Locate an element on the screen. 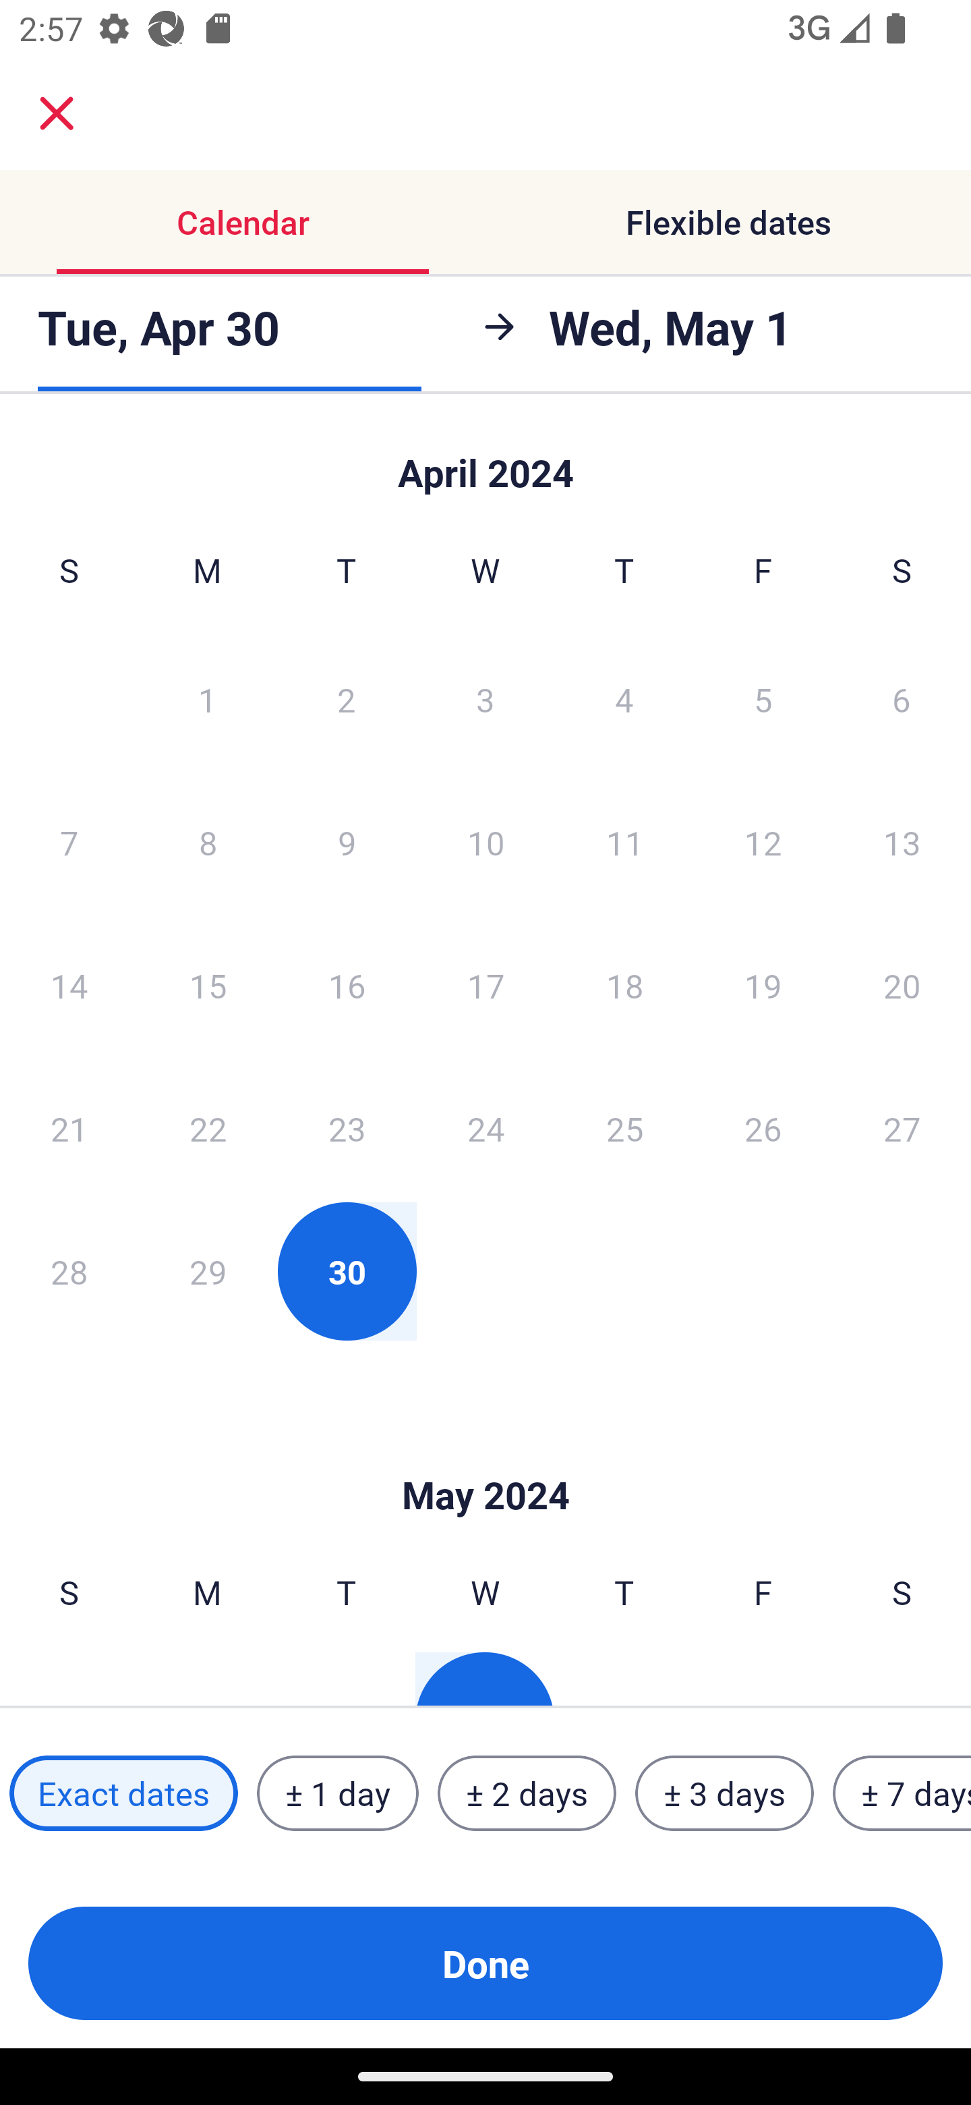  13 Saturday, April 13, 2024 is located at coordinates (902, 842).